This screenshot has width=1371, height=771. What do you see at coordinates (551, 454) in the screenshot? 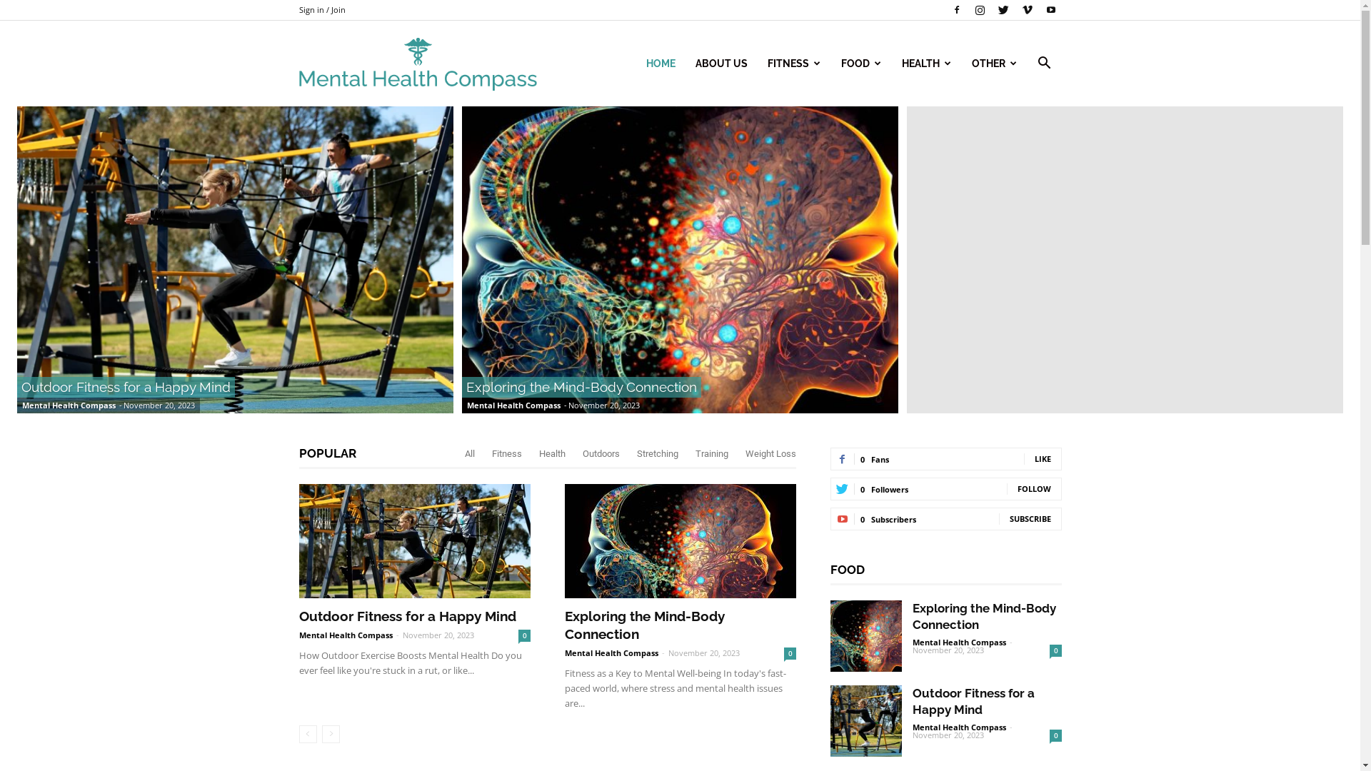
I see `Health` at bounding box center [551, 454].